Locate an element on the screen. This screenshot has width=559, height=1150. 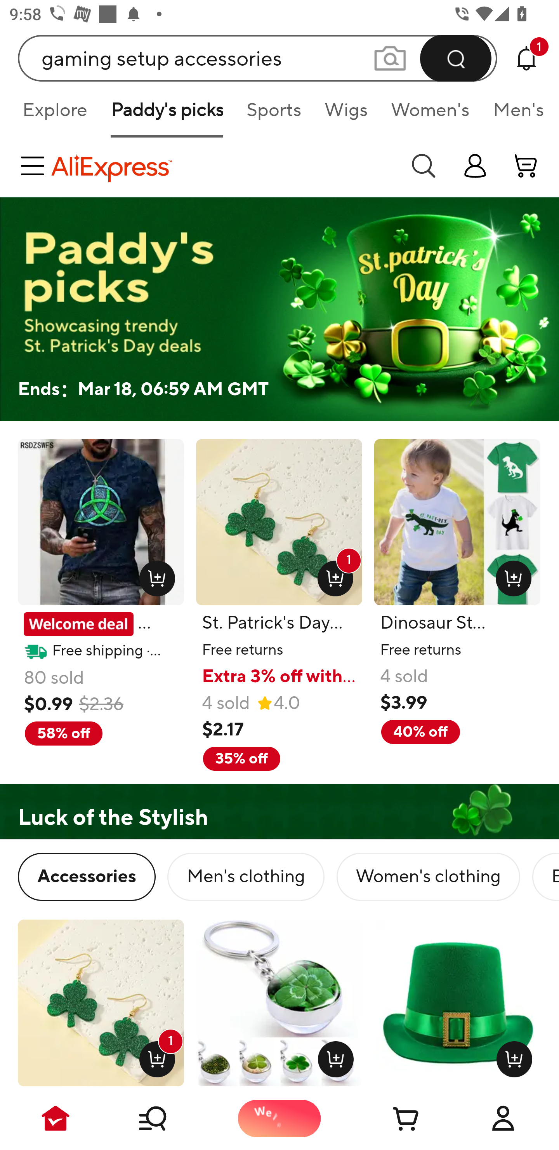
Wigs is located at coordinates (346, 114).